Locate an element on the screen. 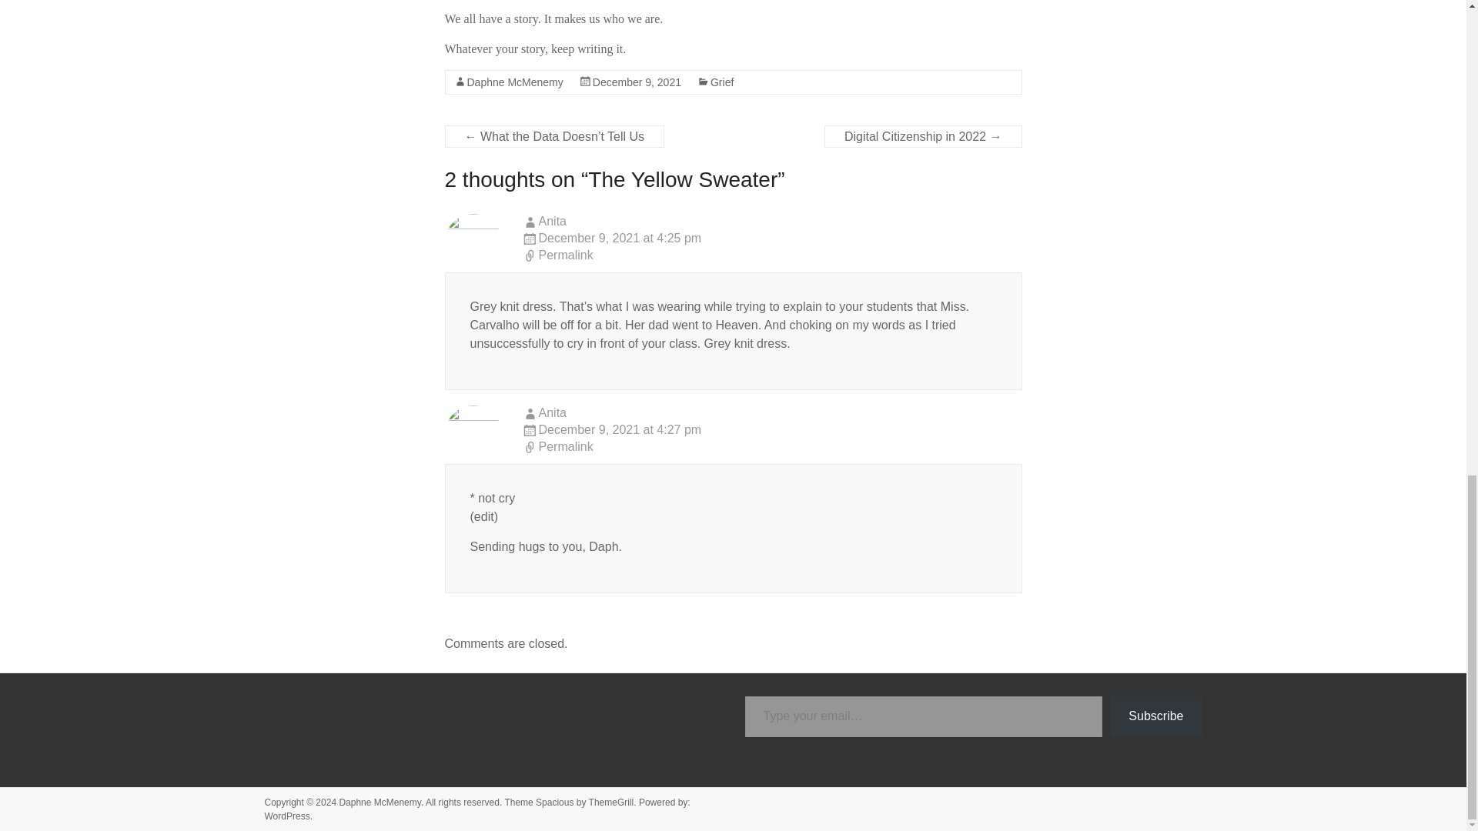 Image resolution: width=1478 pixels, height=831 pixels. December 9, 2021 is located at coordinates (637, 82).